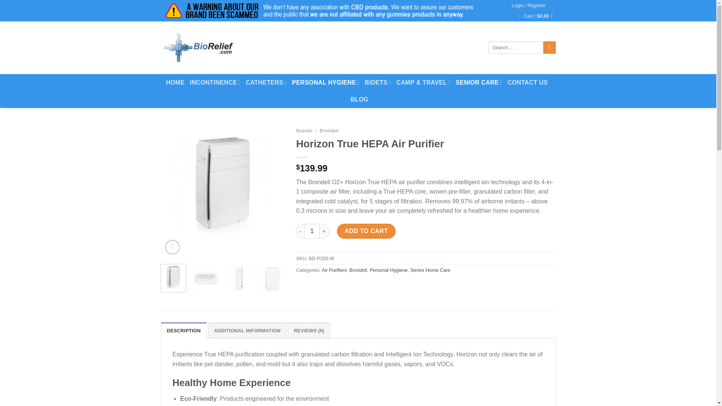  I want to click on Brondell O2 plus Horizon True HEPA Air Purifier, so click(223, 185).